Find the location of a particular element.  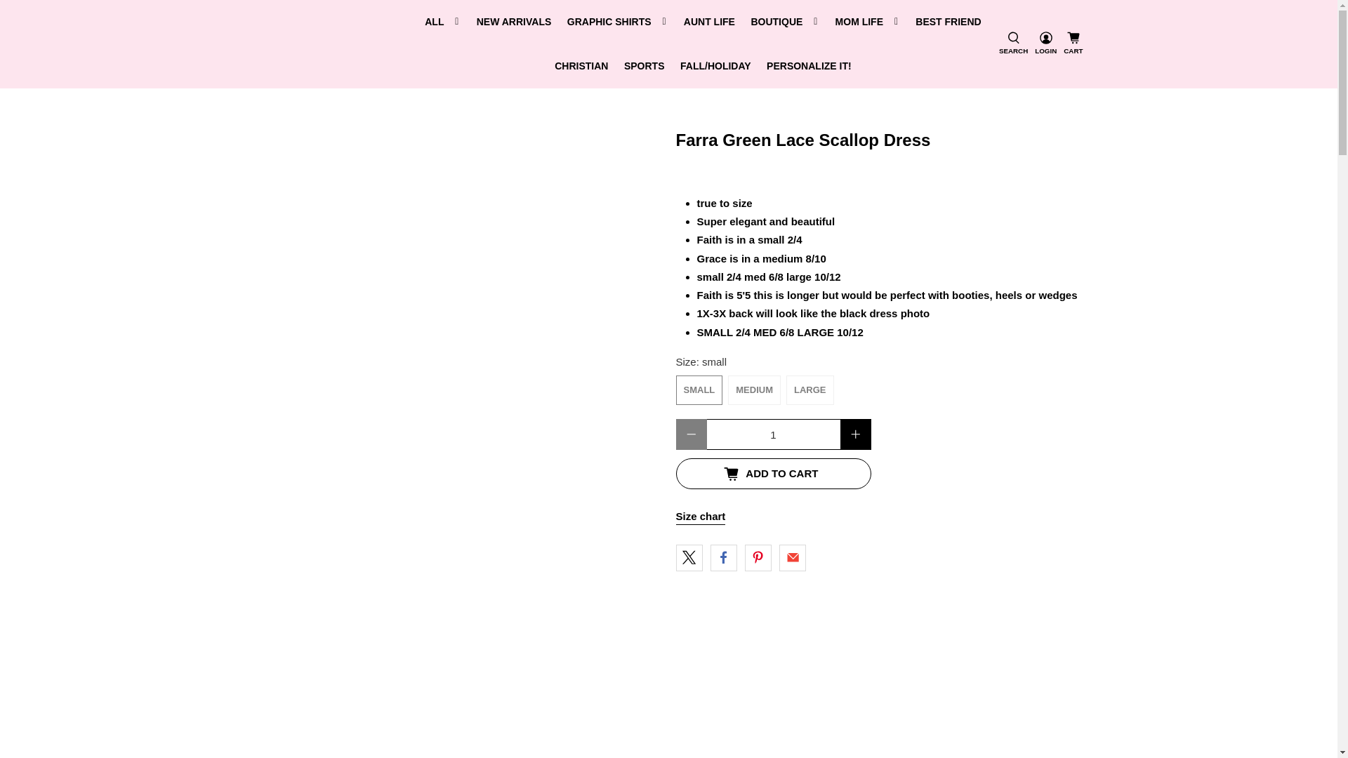

Share this on Facebook is located at coordinates (723, 558).